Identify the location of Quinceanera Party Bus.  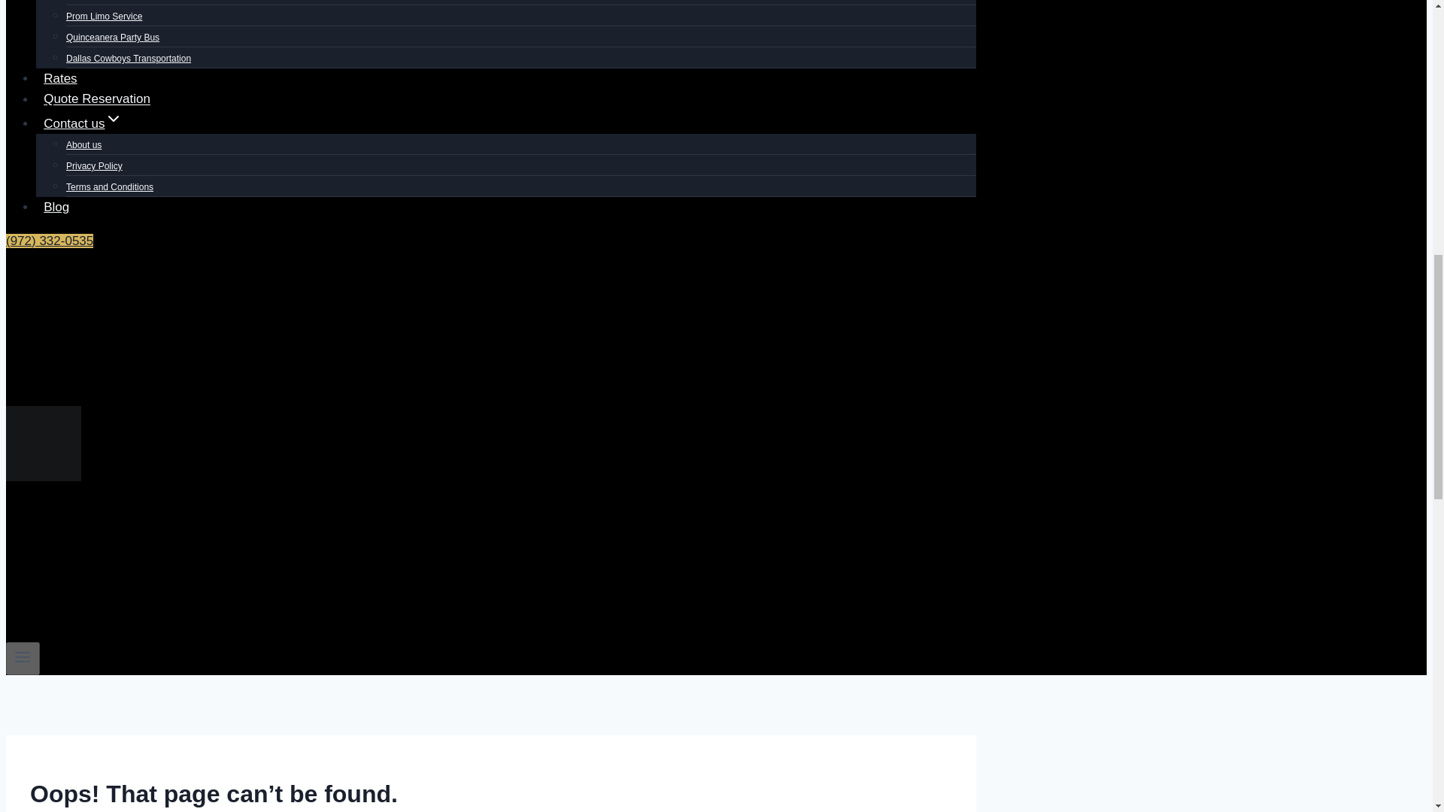
(113, 38).